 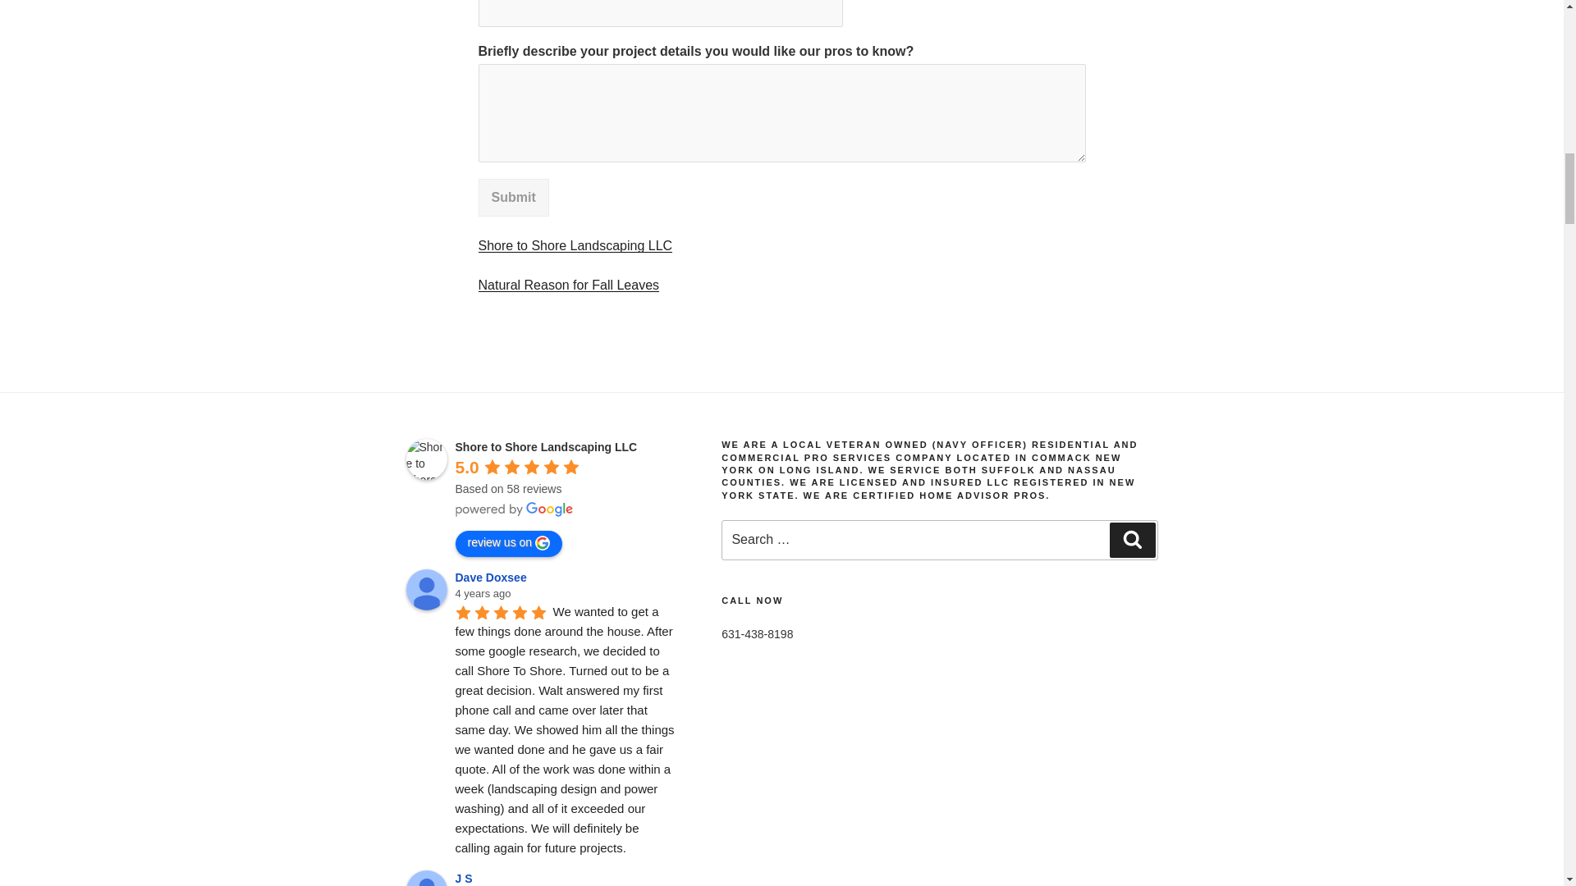 What do you see at coordinates (512, 197) in the screenshot?
I see `Submit` at bounding box center [512, 197].